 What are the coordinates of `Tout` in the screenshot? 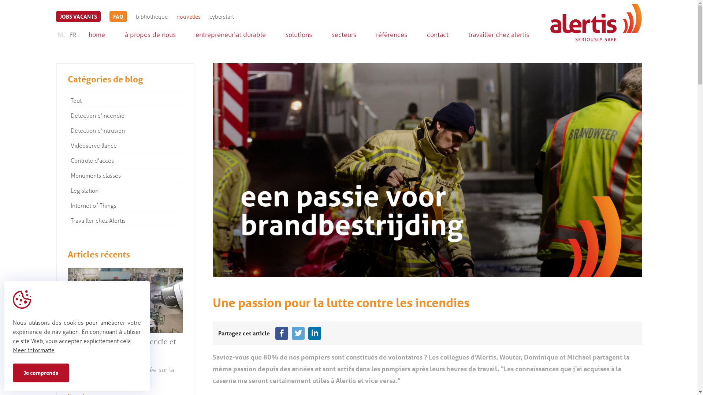 It's located at (125, 100).